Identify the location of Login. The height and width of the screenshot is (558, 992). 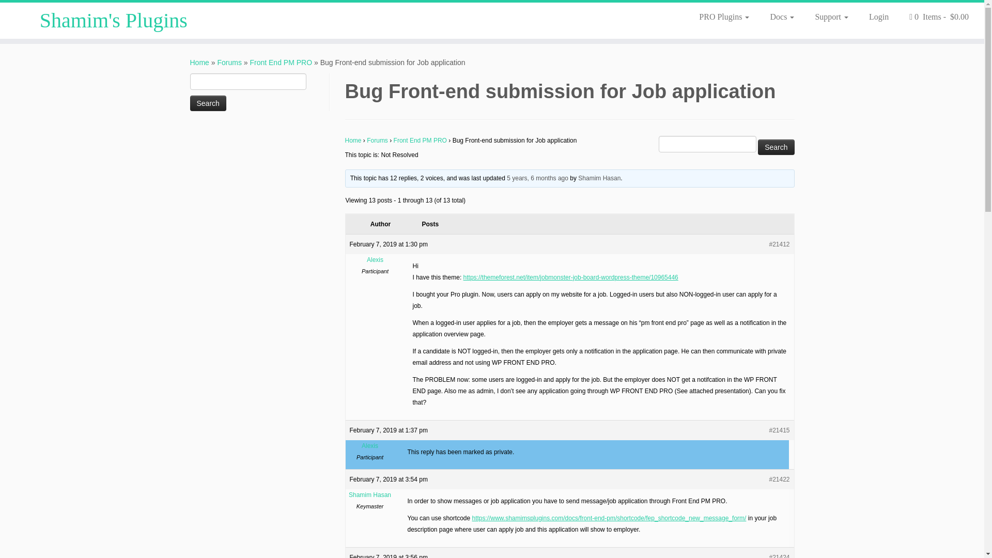
(878, 17).